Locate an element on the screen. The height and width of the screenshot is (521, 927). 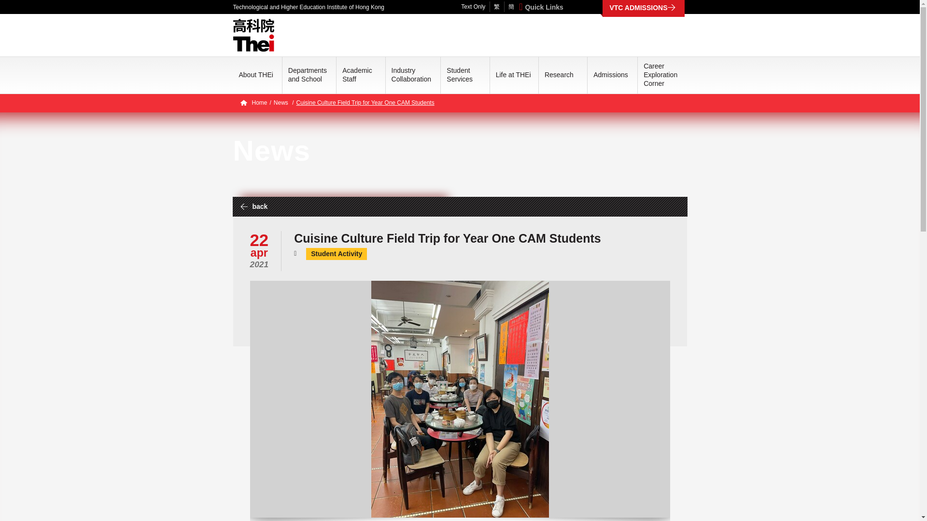
VTC ADMISSIONS is located at coordinates (643, 8).